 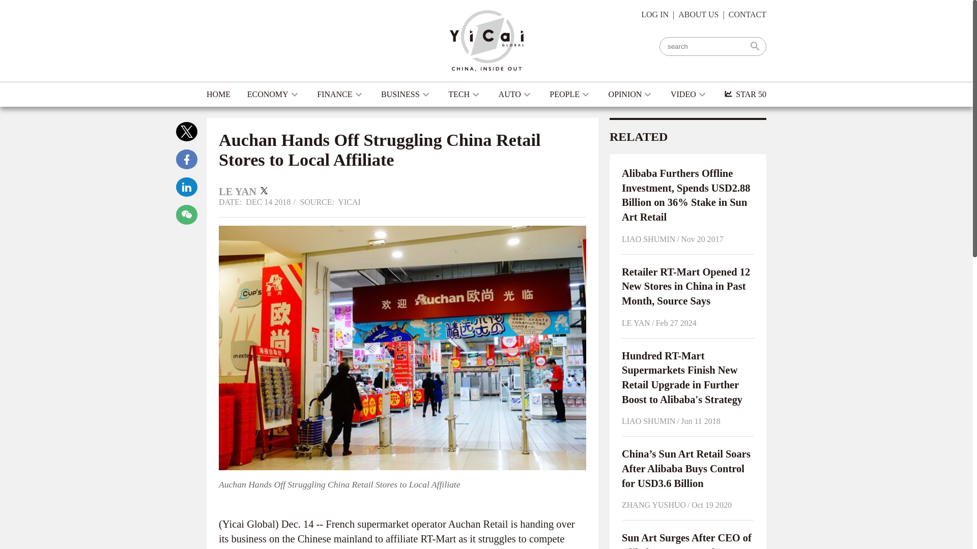 What do you see at coordinates (747, 14) in the screenshot?
I see `CONTACT` at bounding box center [747, 14].